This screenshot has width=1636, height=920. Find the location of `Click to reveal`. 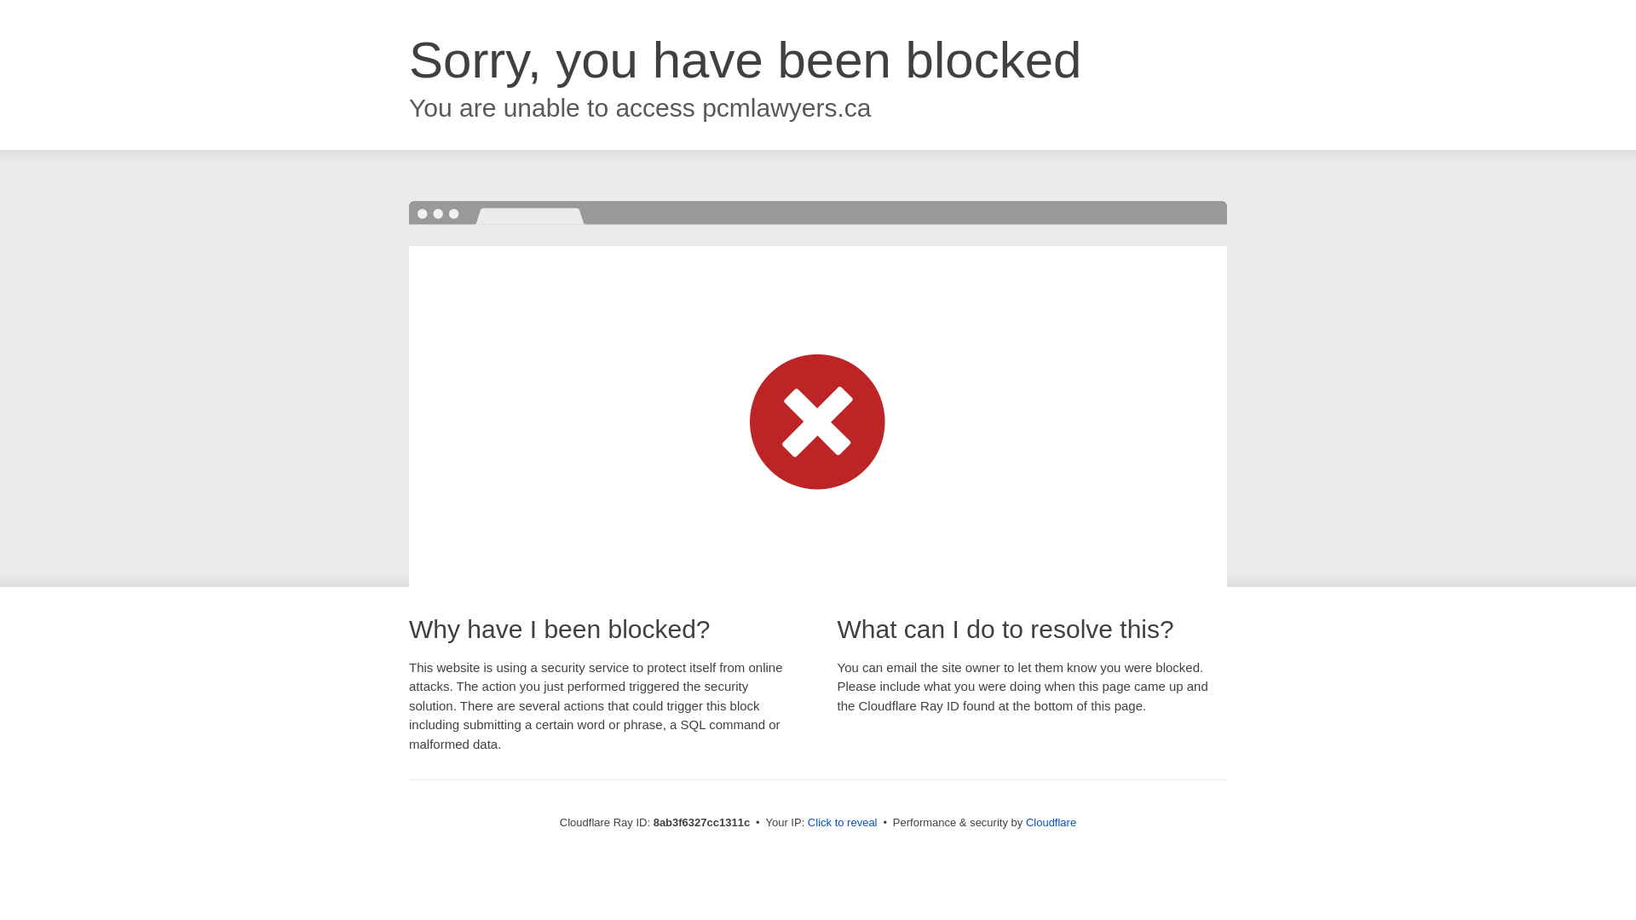

Click to reveal is located at coordinates (842, 823).